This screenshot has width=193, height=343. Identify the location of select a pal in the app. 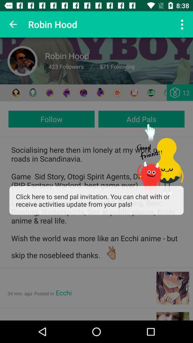
(16, 93).